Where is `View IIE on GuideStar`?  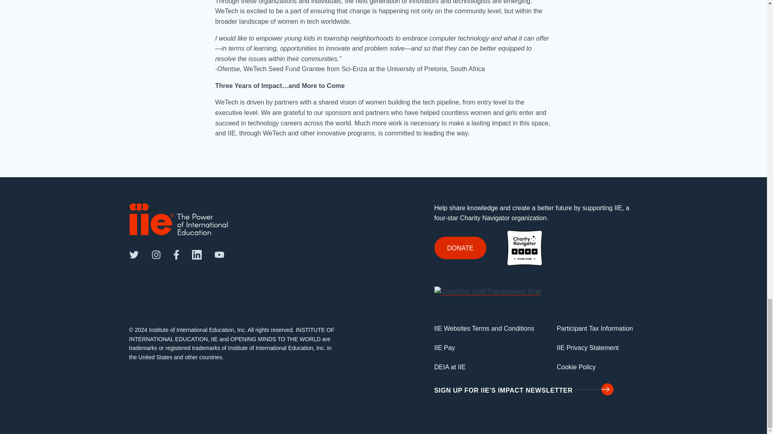 View IIE on GuideStar is located at coordinates (487, 291).